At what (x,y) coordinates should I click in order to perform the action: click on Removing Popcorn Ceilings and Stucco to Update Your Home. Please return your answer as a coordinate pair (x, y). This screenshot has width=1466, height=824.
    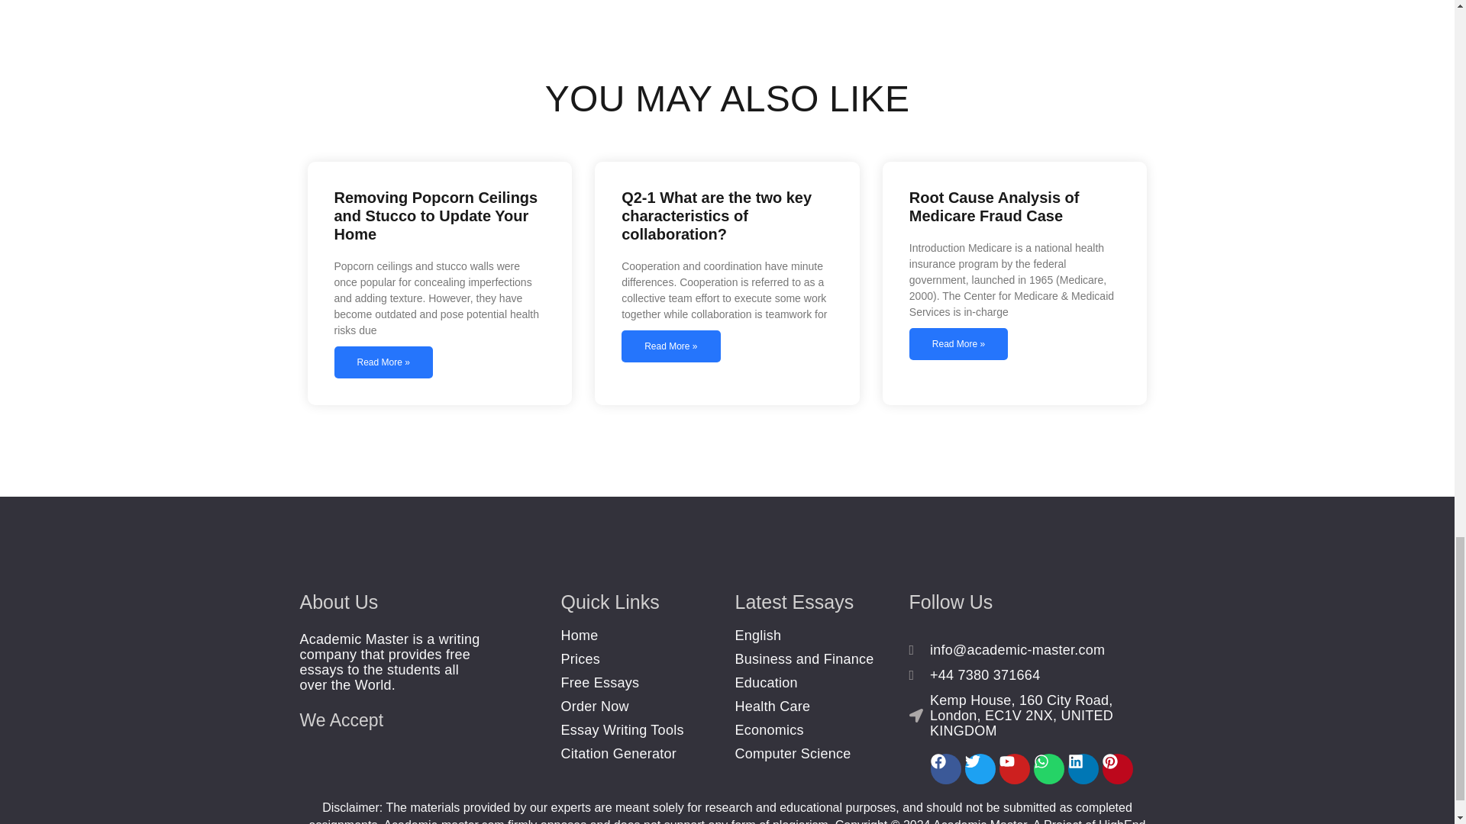
    Looking at the image, I should click on (435, 215).